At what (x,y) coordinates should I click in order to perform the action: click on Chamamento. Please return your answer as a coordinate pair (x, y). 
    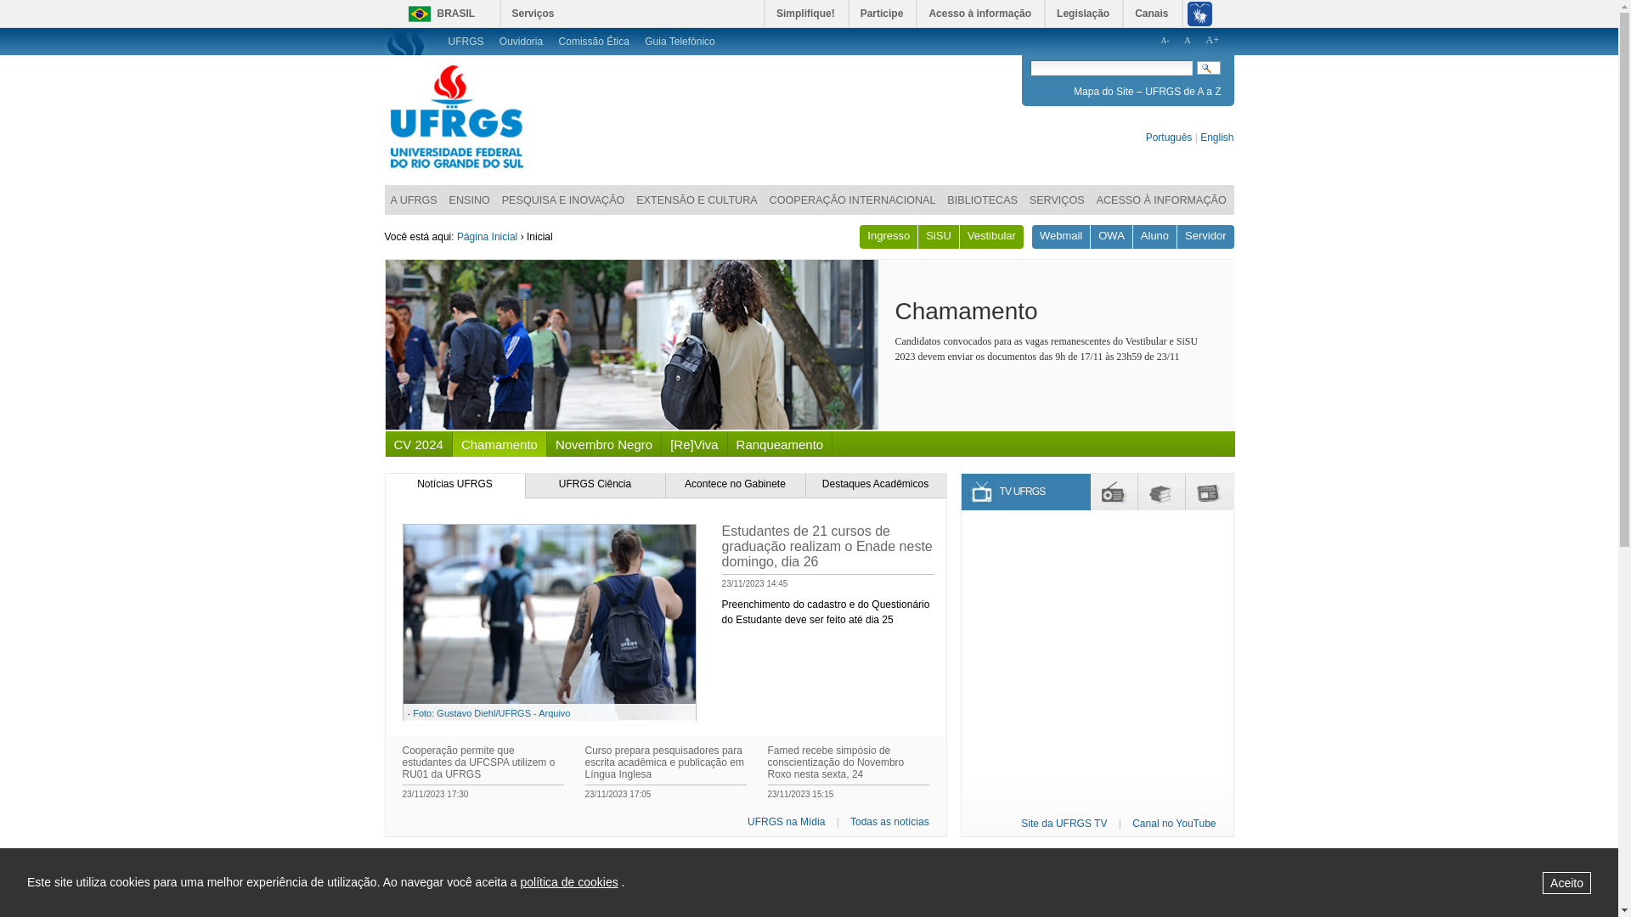
    Looking at the image, I should click on (499, 444).